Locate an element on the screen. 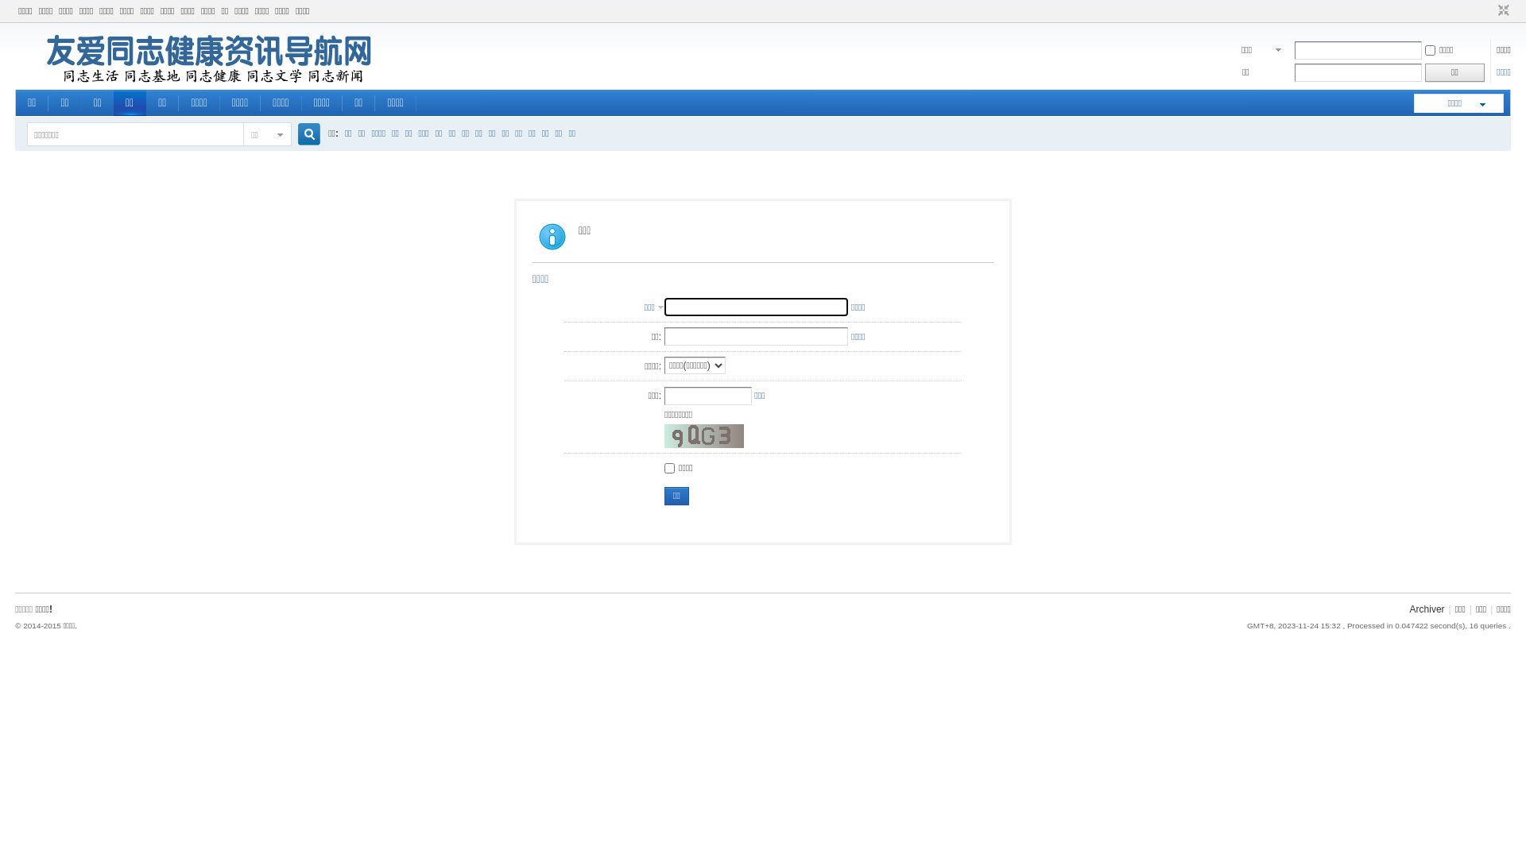 This screenshot has width=1526, height=858. true is located at coordinates (304, 135).